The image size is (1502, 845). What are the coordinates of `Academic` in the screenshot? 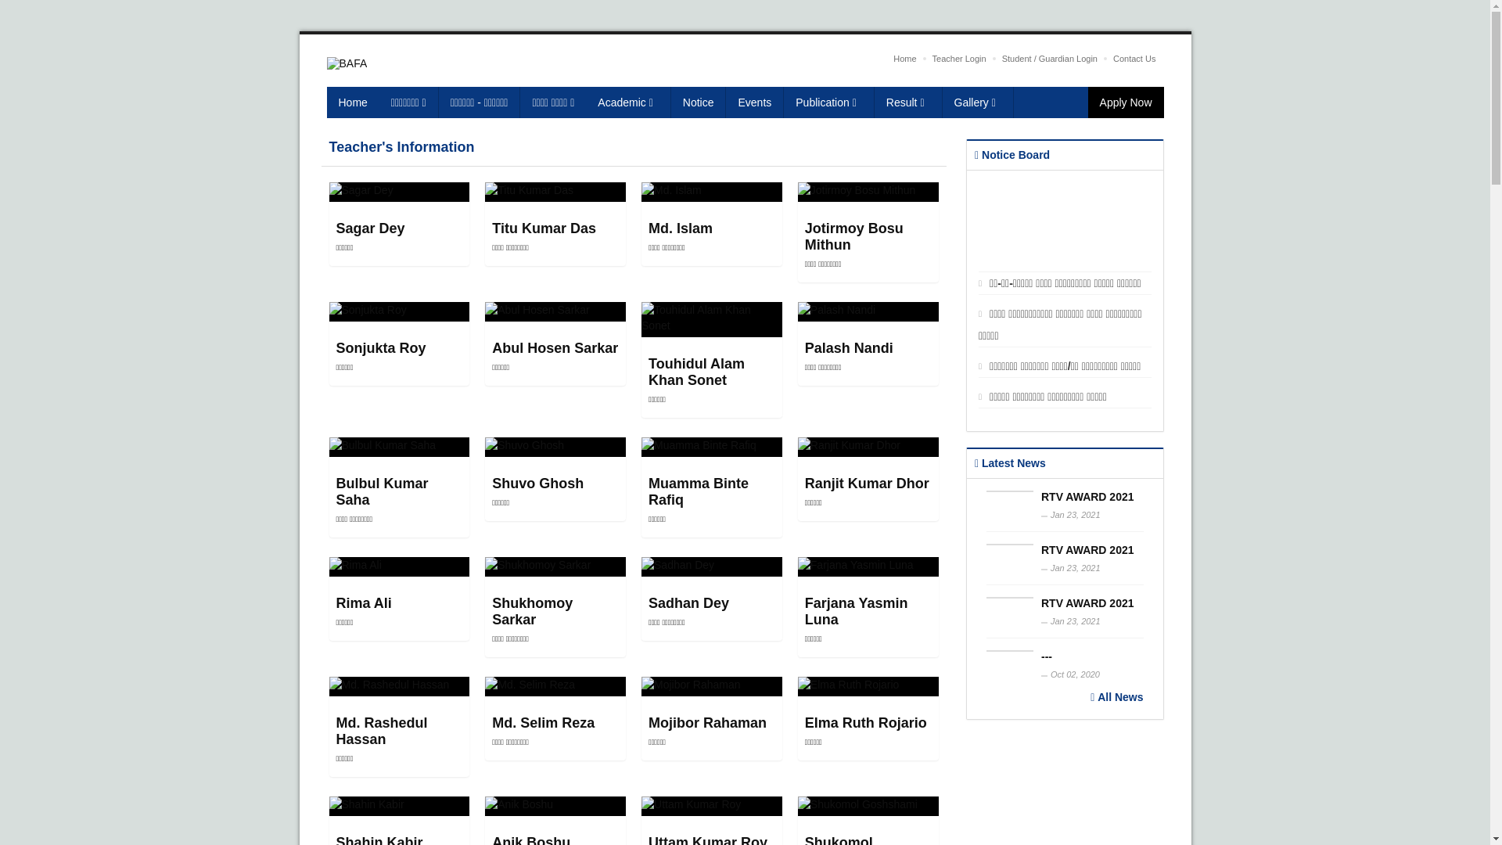 It's located at (628, 102).